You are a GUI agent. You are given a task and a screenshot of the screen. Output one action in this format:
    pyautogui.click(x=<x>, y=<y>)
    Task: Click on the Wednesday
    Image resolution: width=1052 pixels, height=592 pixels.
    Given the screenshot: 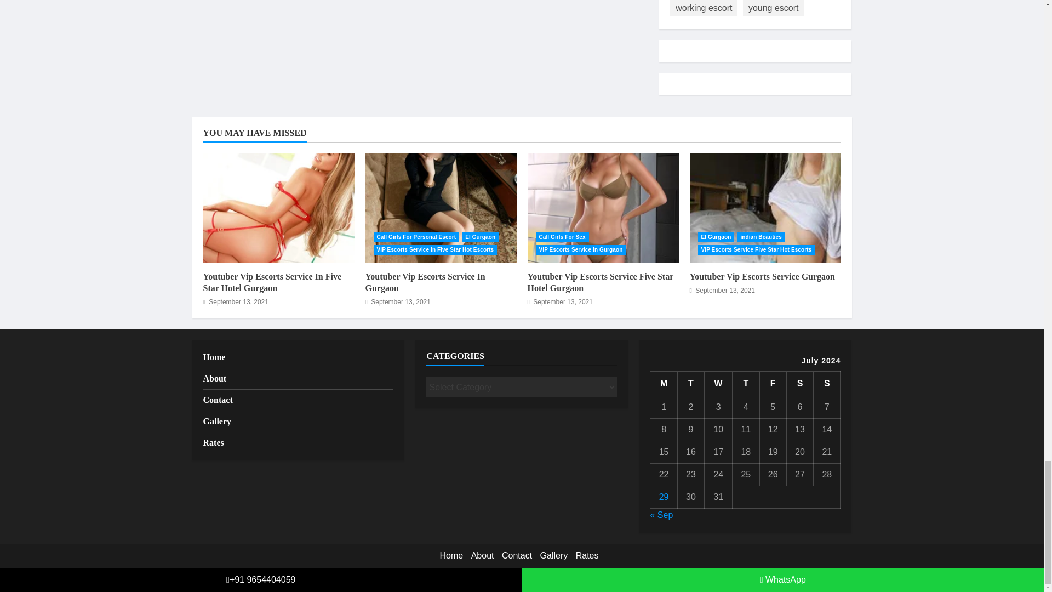 What is the action you would take?
    pyautogui.click(x=718, y=384)
    